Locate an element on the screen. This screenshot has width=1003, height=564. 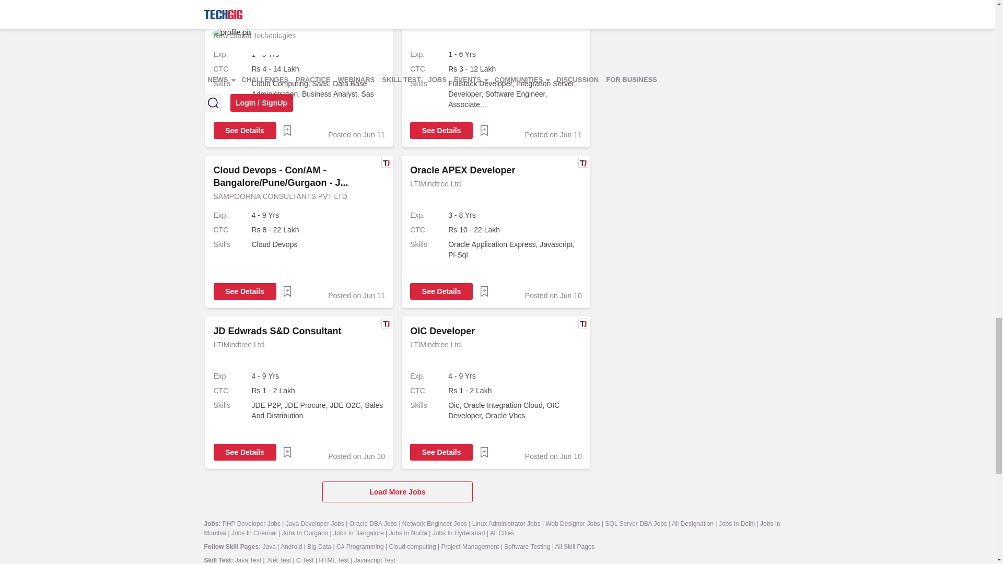
Sourced from TJ is located at coordinates (386, 3).